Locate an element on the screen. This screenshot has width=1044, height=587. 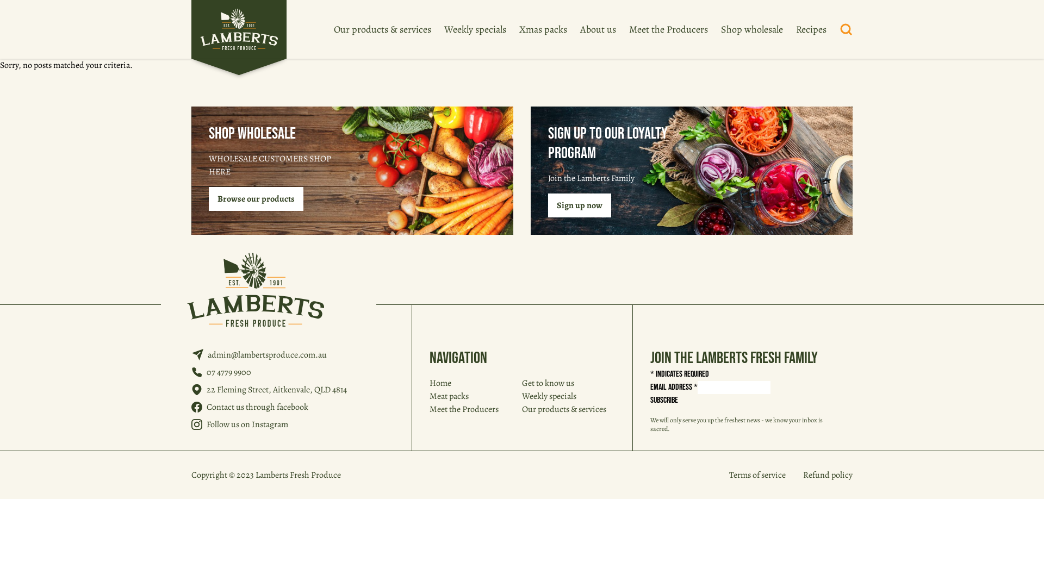
admin@lambertsproduce.com.au is located at coordinates (268, 355).